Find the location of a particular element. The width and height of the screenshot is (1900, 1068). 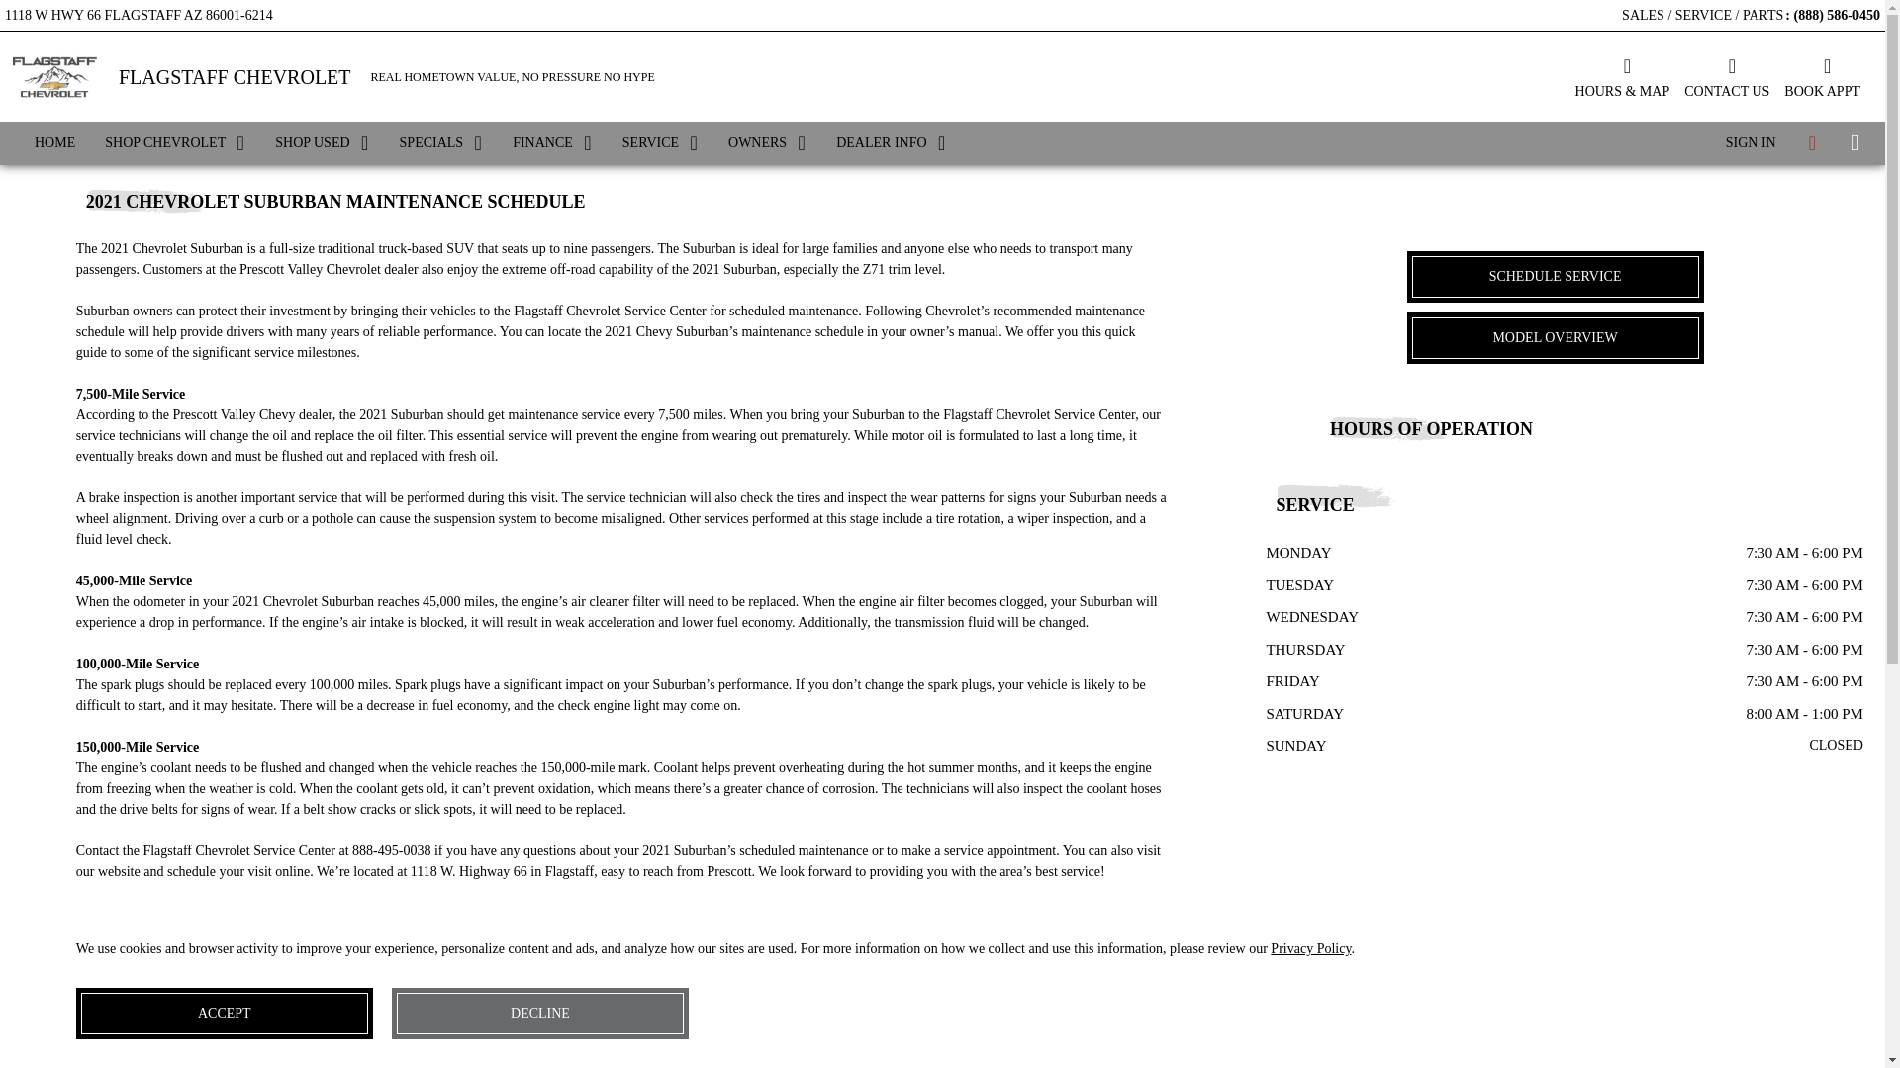

1118 W HWY 66 FLAGSTAFF AZ 86001-6214 is located at coordinates (139, 12).